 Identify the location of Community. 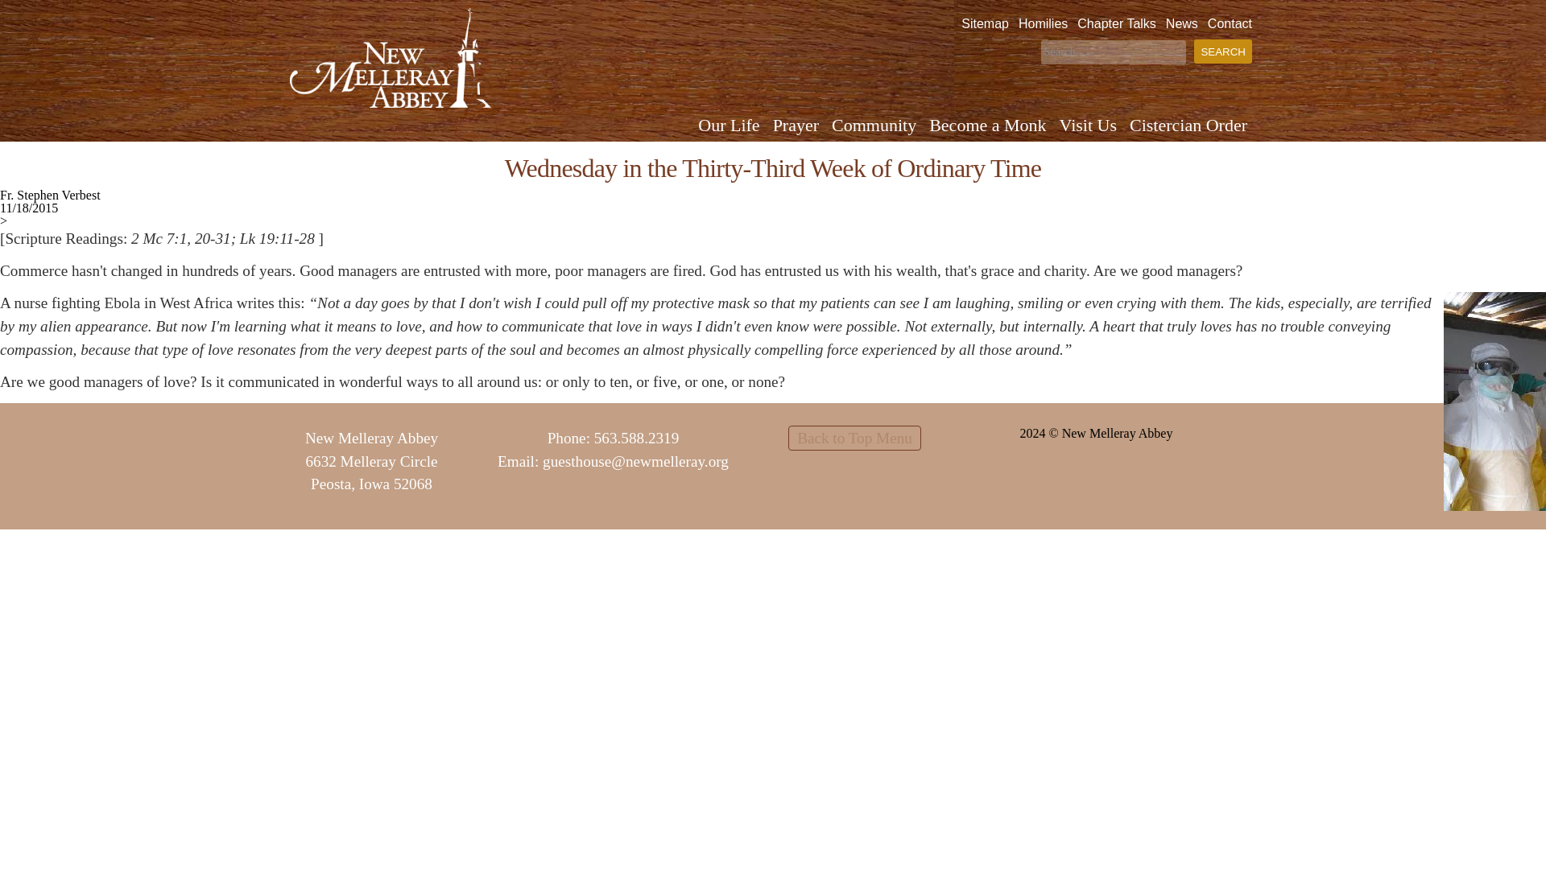
(876, 126).